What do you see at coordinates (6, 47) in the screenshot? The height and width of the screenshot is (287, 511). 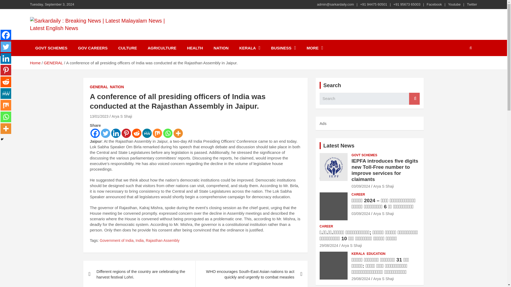 I see `Twitter` at bounding box center [6, 47].